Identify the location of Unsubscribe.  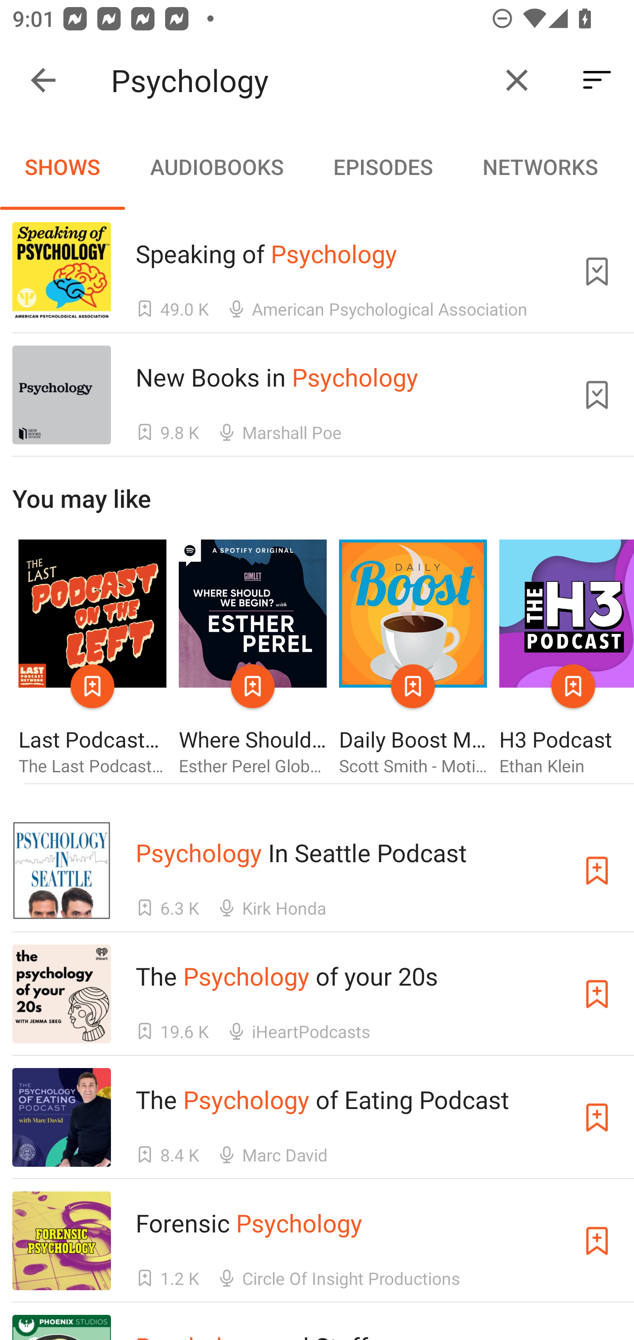
(597, 271).